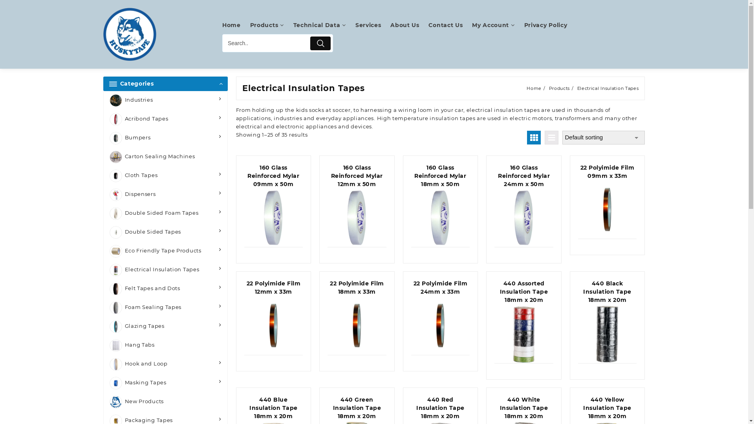 This screenshot has width=754, height=424. I want to click on Products, so click(271, 25).